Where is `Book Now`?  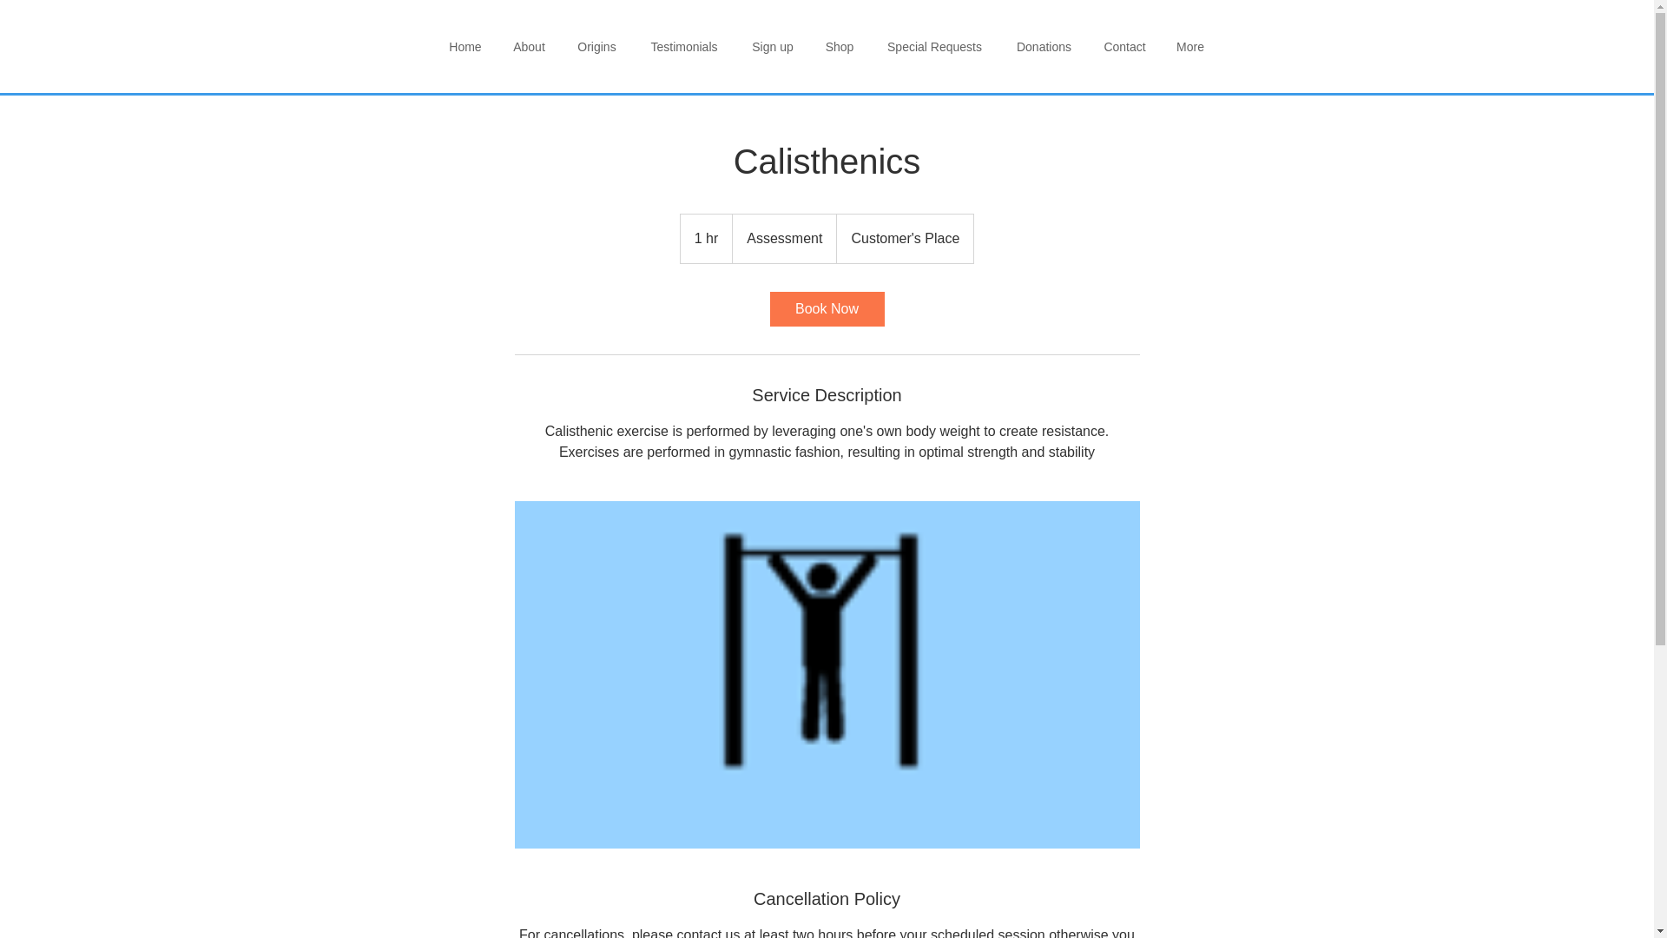 Book Now is located at coordinates (826, 308).